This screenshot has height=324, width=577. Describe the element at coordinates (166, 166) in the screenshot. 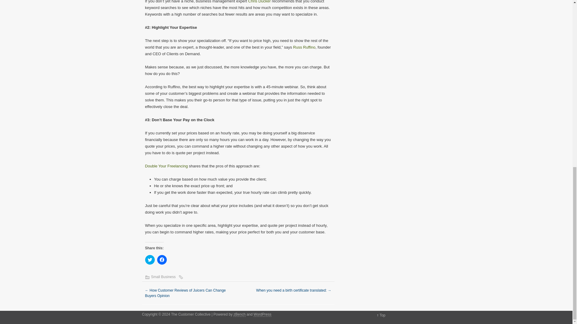

I see `Double Your Freelancing` at that location.